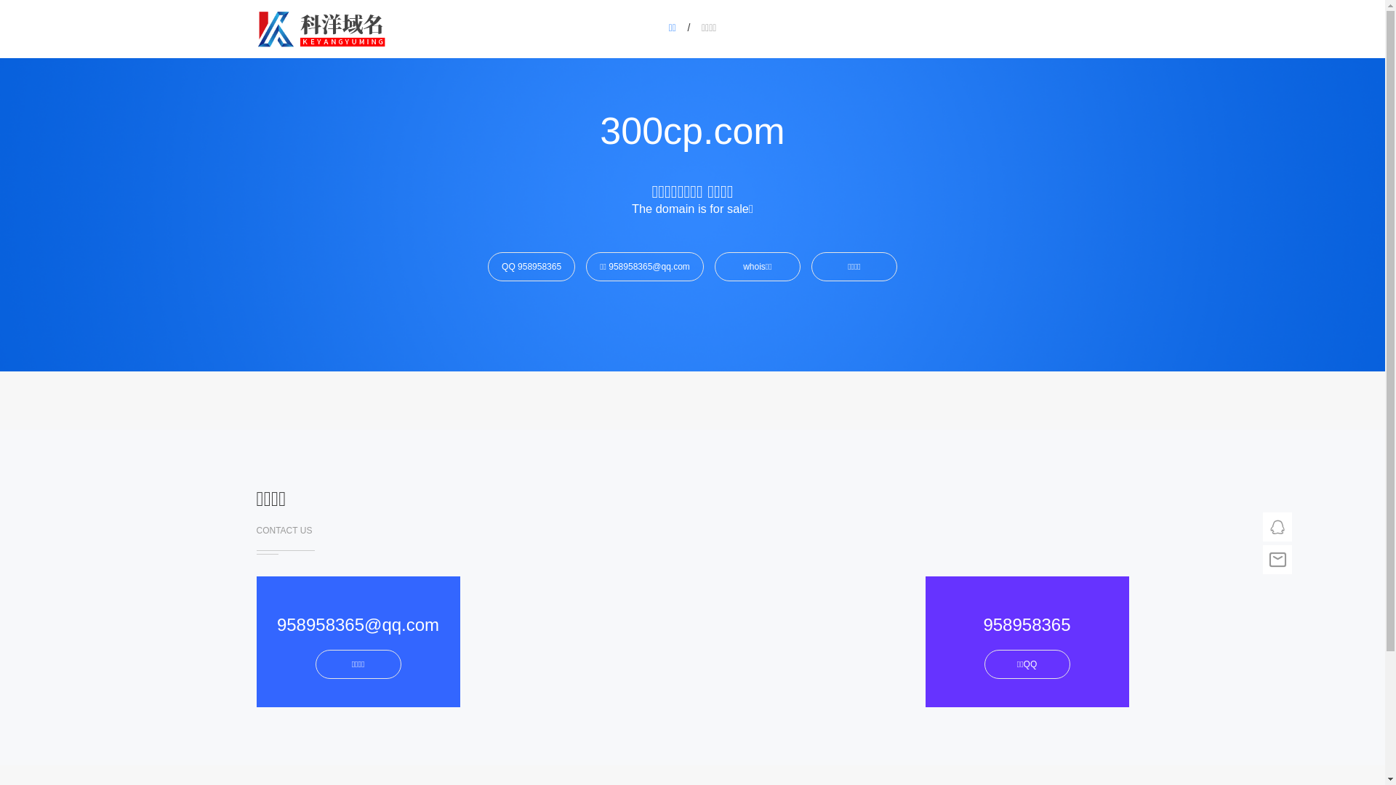 Image resolution: width=1396 pixels, height=785 pixels. What do you see at coordinates (531, 267) in the screenshot?
I see `QQ 958958365` at bounding box center [531, 267].